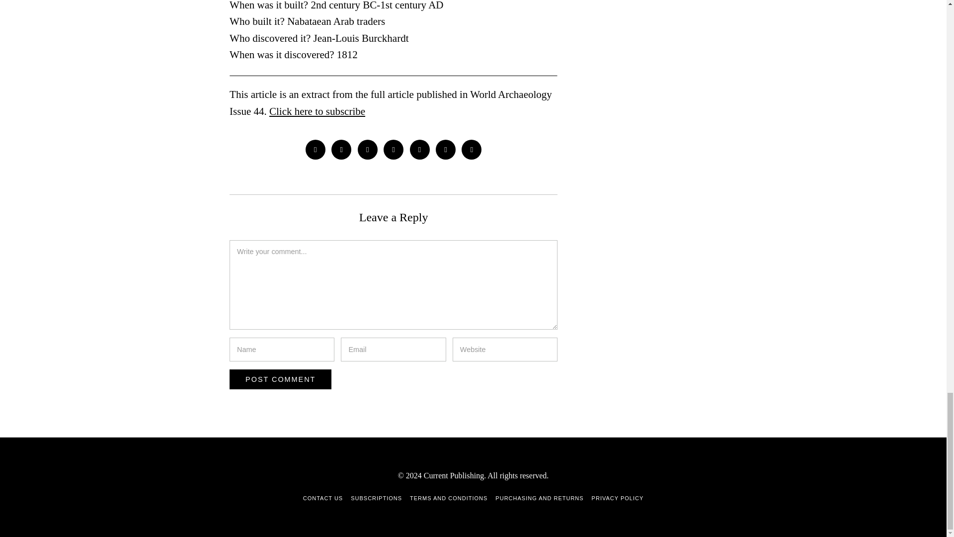 The width and height of the screenshot is (954, 537). I want to click on Whatsapp, so click(420, 149).